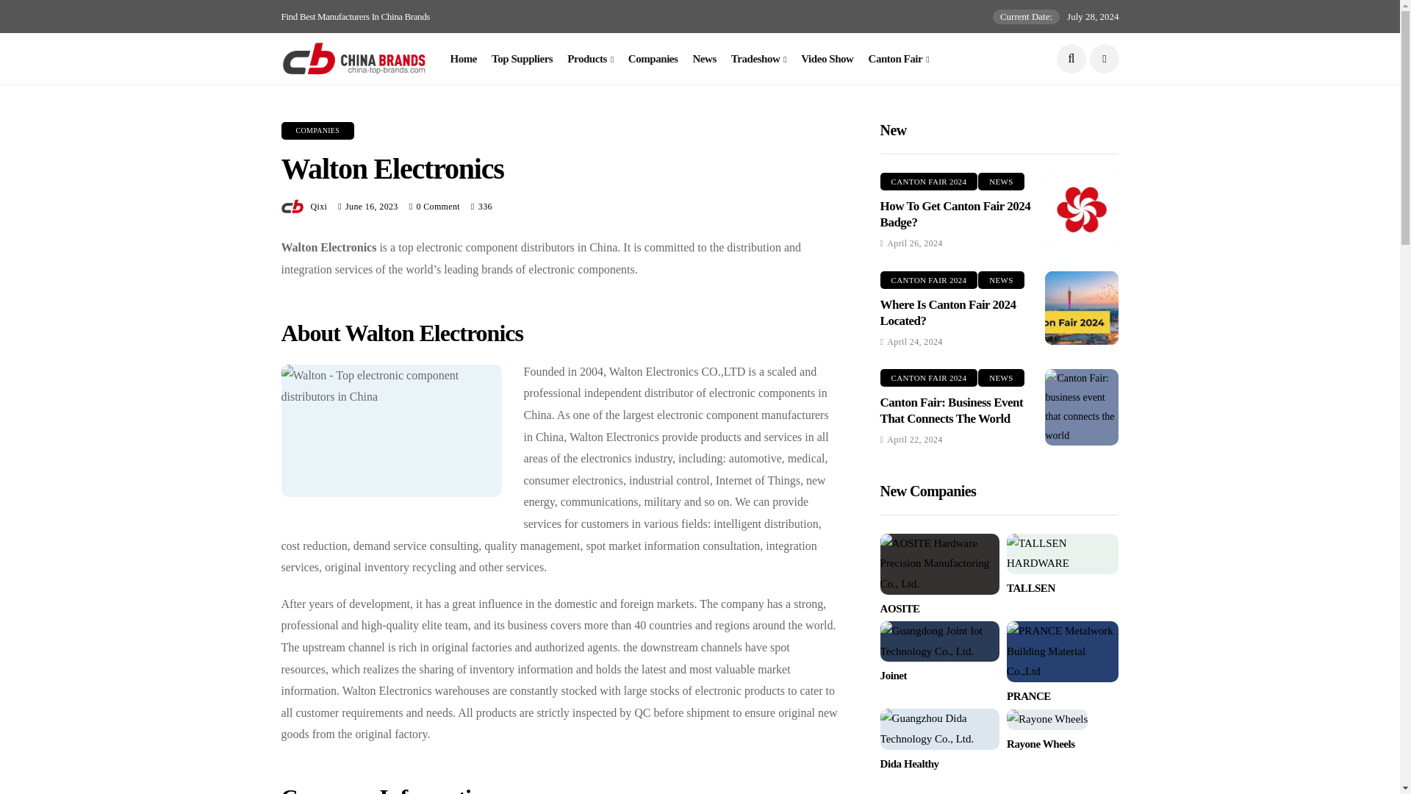  I want to click on Find Best Manufacturers In China Brands, so click(356, 16).